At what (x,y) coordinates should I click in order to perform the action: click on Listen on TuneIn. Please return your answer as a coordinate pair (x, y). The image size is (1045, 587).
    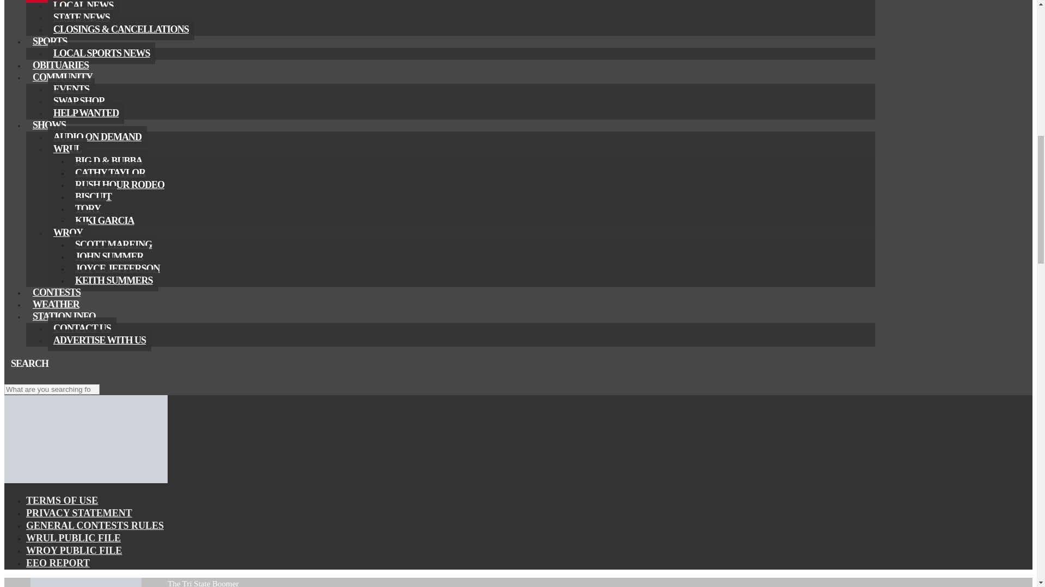
    Looking at the image, I should click on (50, 377).